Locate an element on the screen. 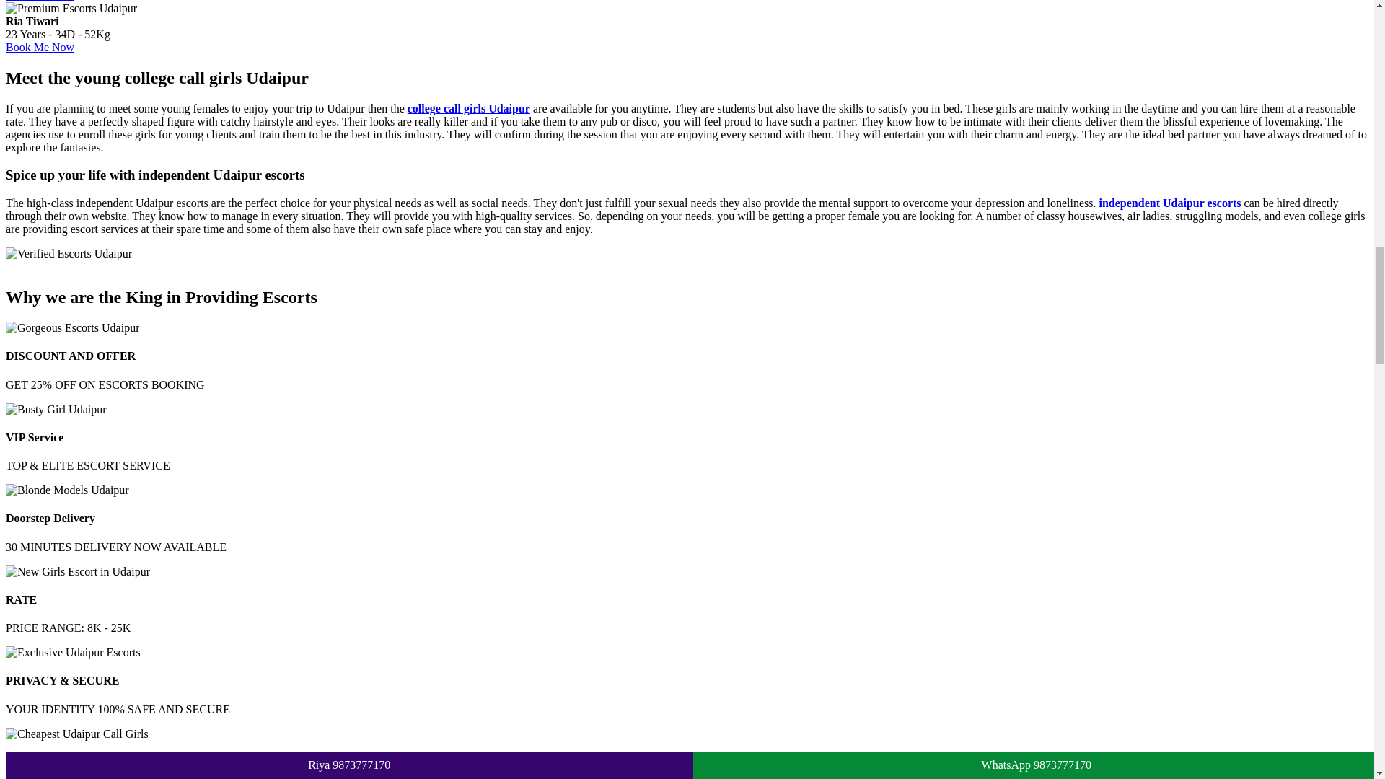 The width and height of the screenshot is (1385, 779). Book Me Now is located at coordinates (40, 1).